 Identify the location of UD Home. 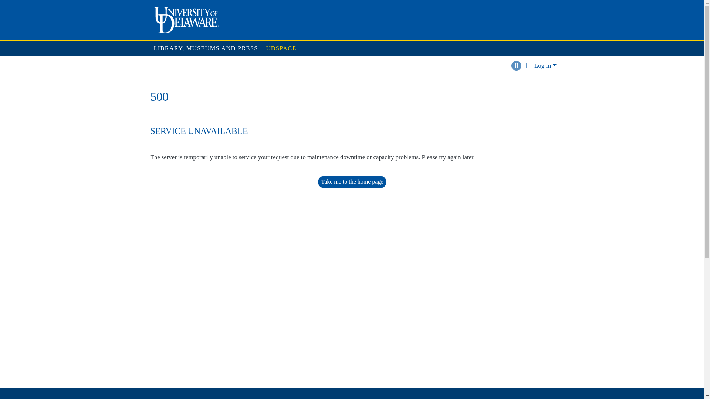
(186, 20).